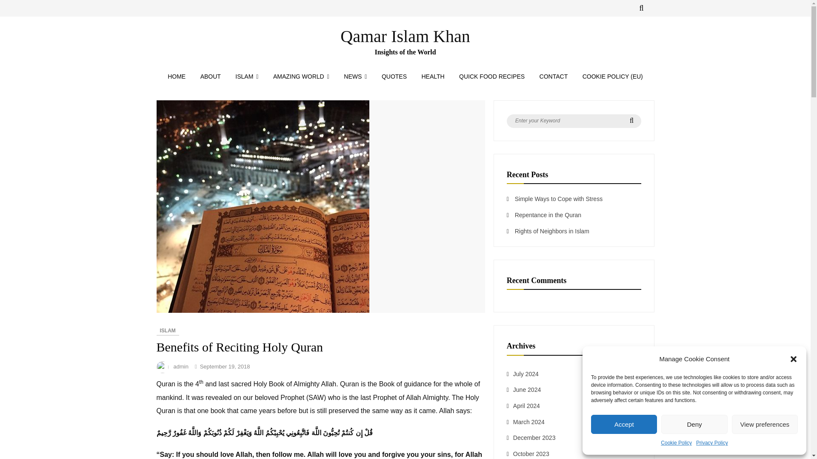  I want to click on Accept, so click(624, 424).